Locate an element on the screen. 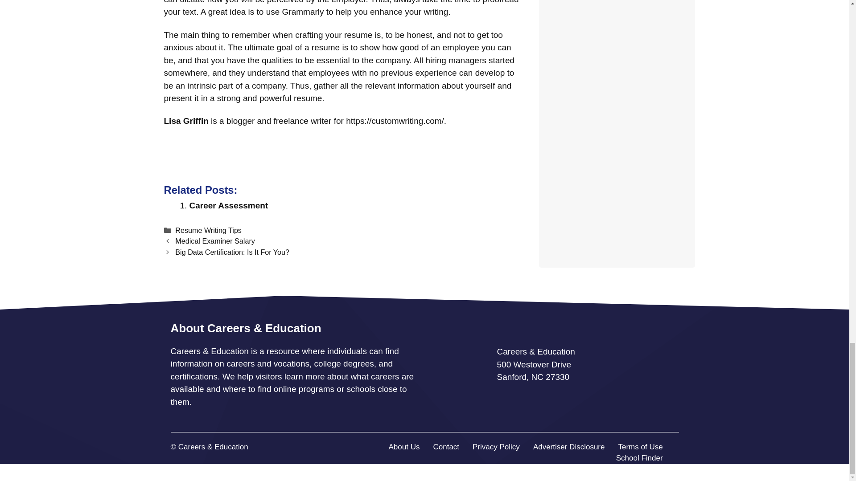  Previous is located at coordinates (215, 240).